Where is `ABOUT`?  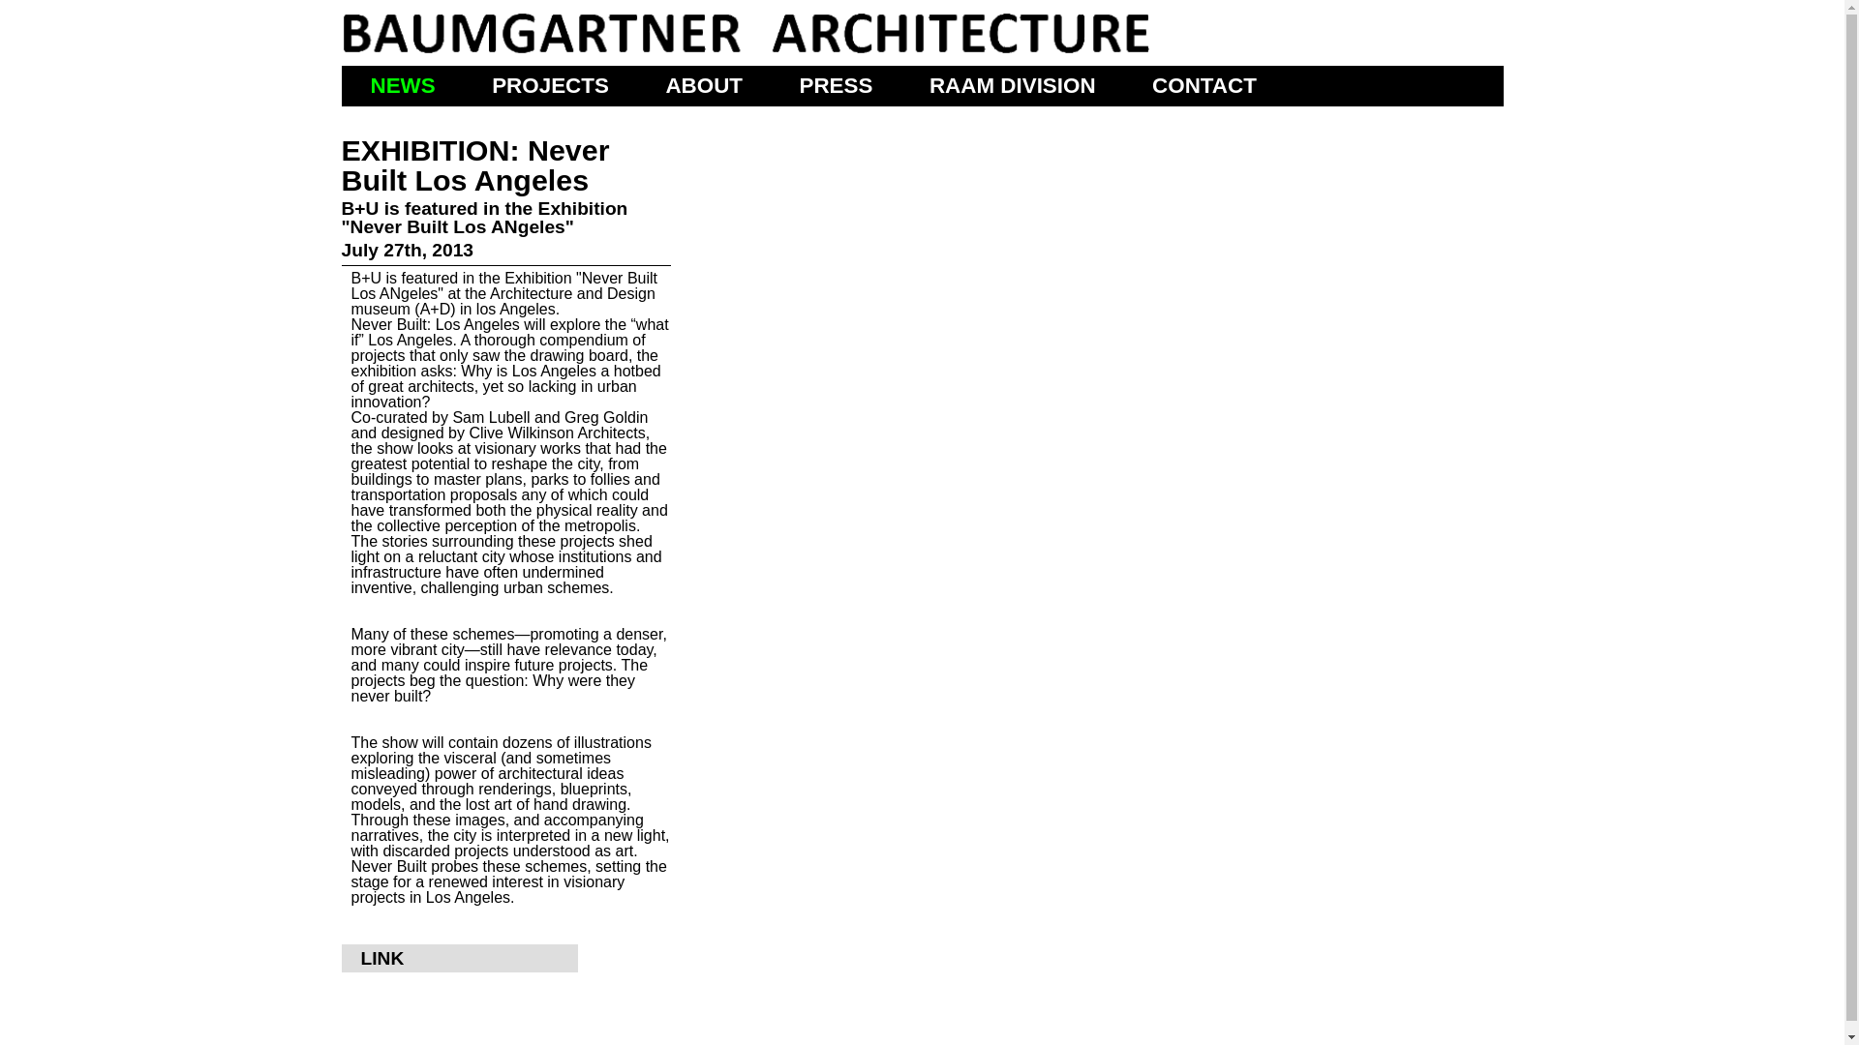
ABOUT is located at coordinates (703, 85).